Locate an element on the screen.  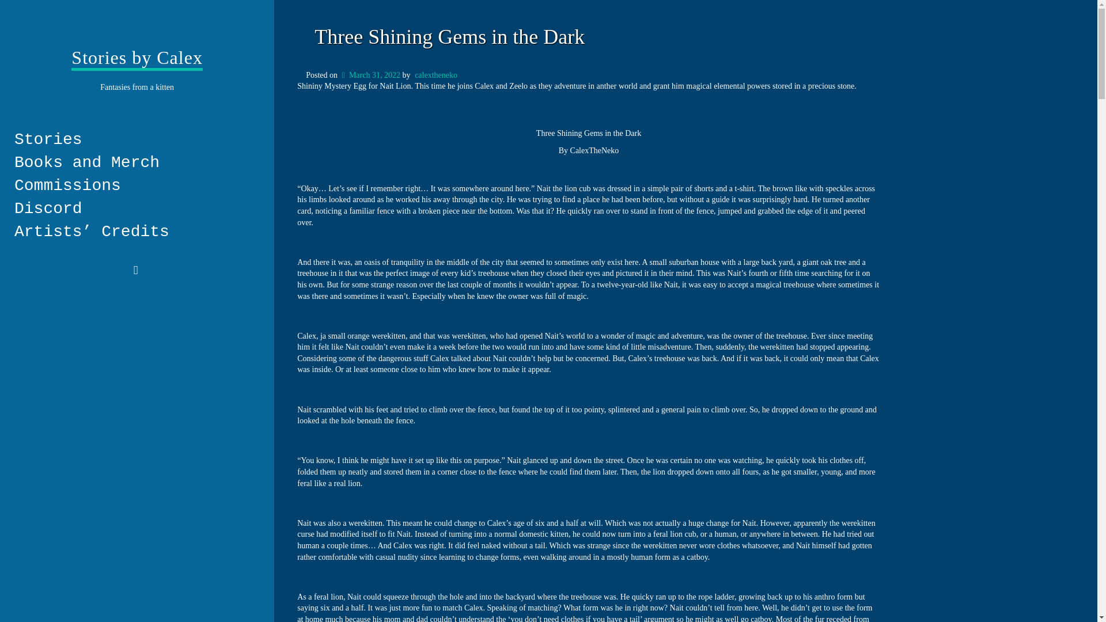
March 31, 2022 is located at coordinates (370, 75).